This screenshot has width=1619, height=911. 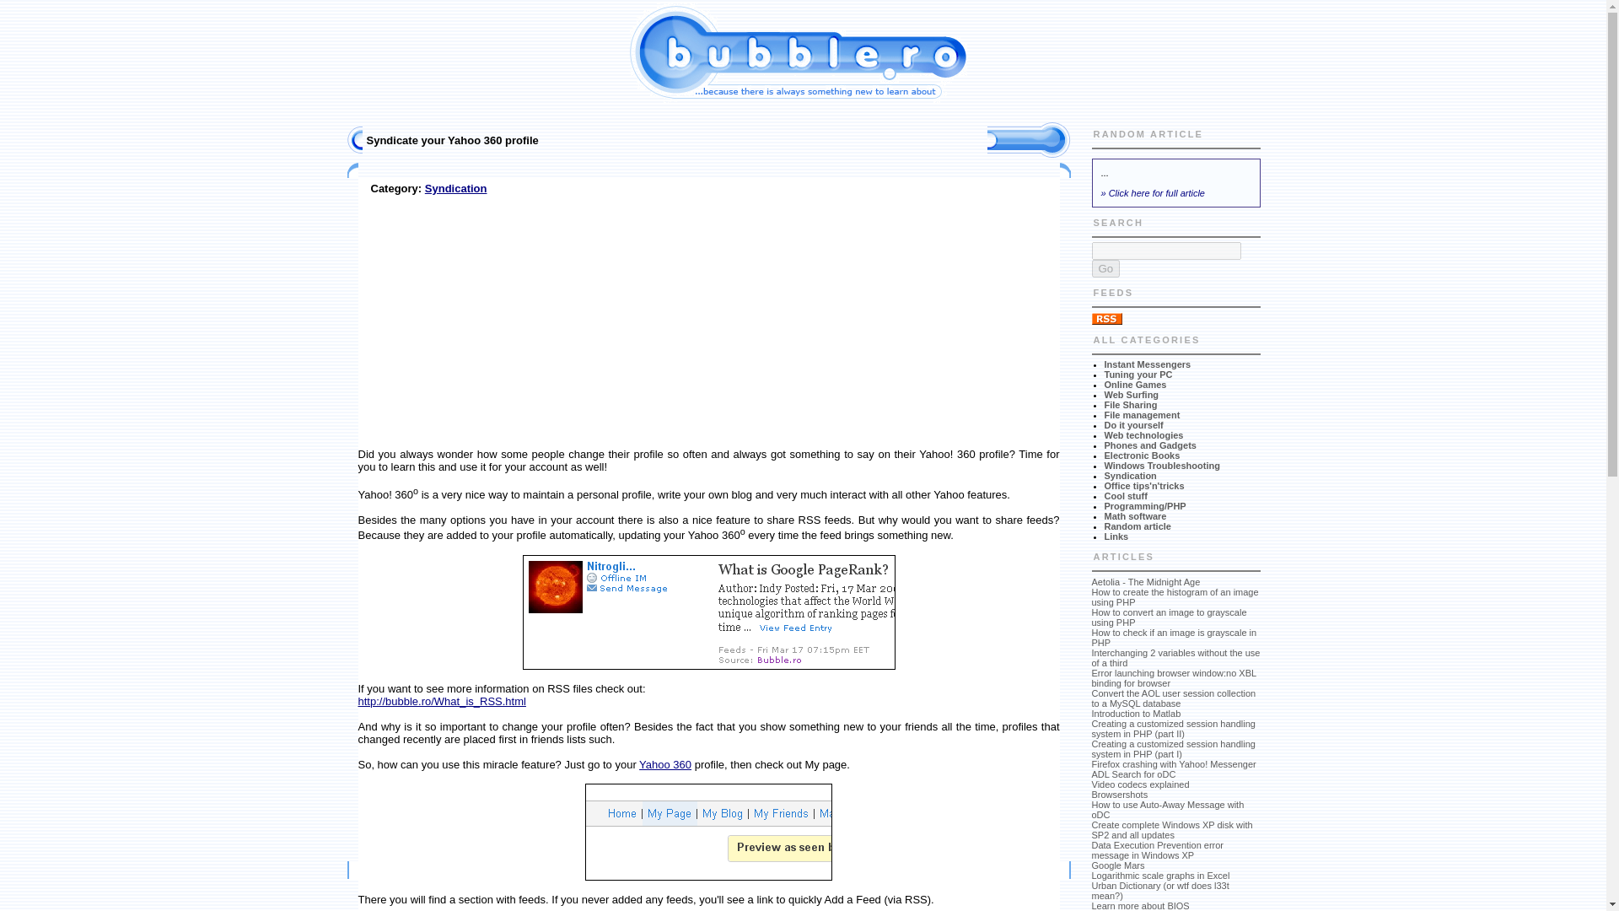 I want to click on Do it yourself, so click(x=1133, y=424).